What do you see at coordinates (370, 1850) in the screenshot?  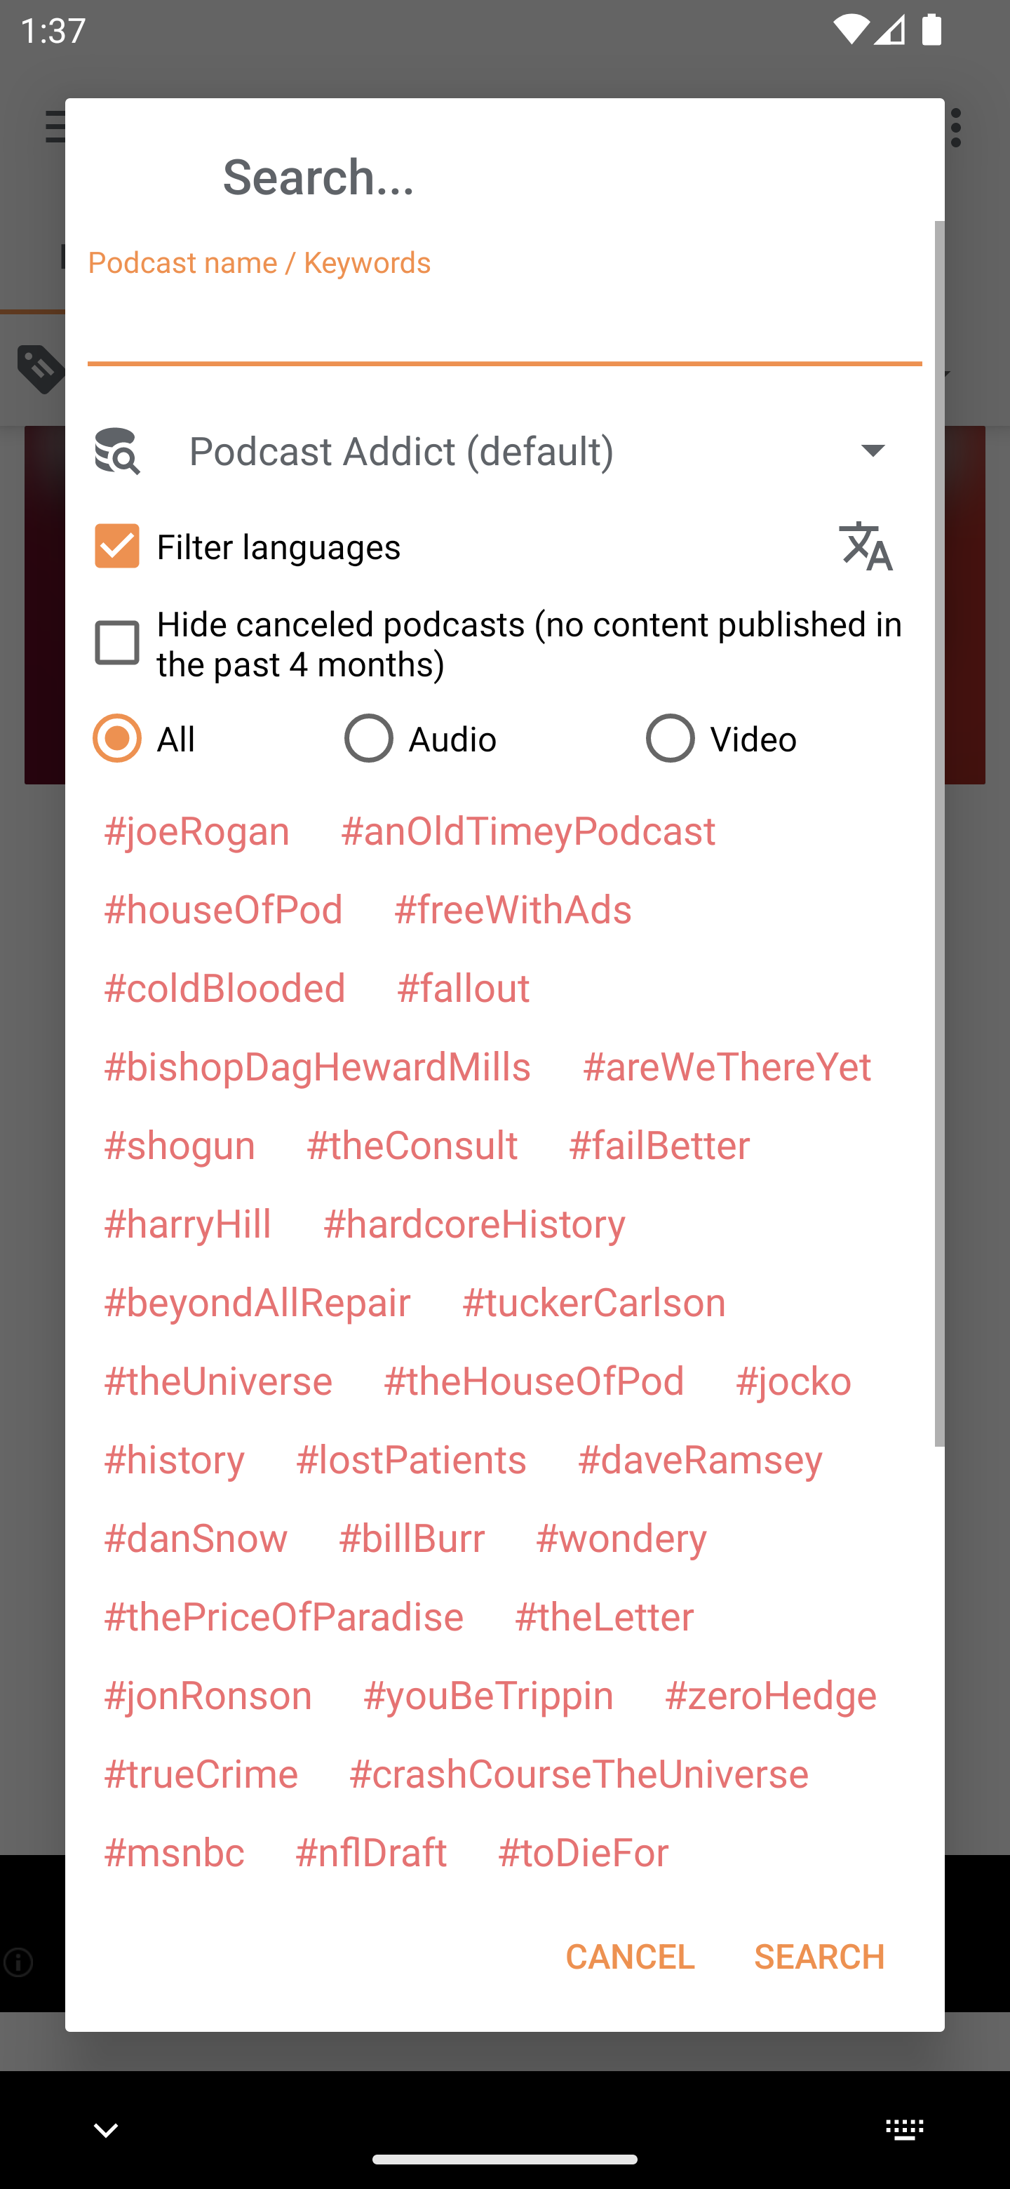 I see `#nflDraft` at bounding box center [370, 1850].